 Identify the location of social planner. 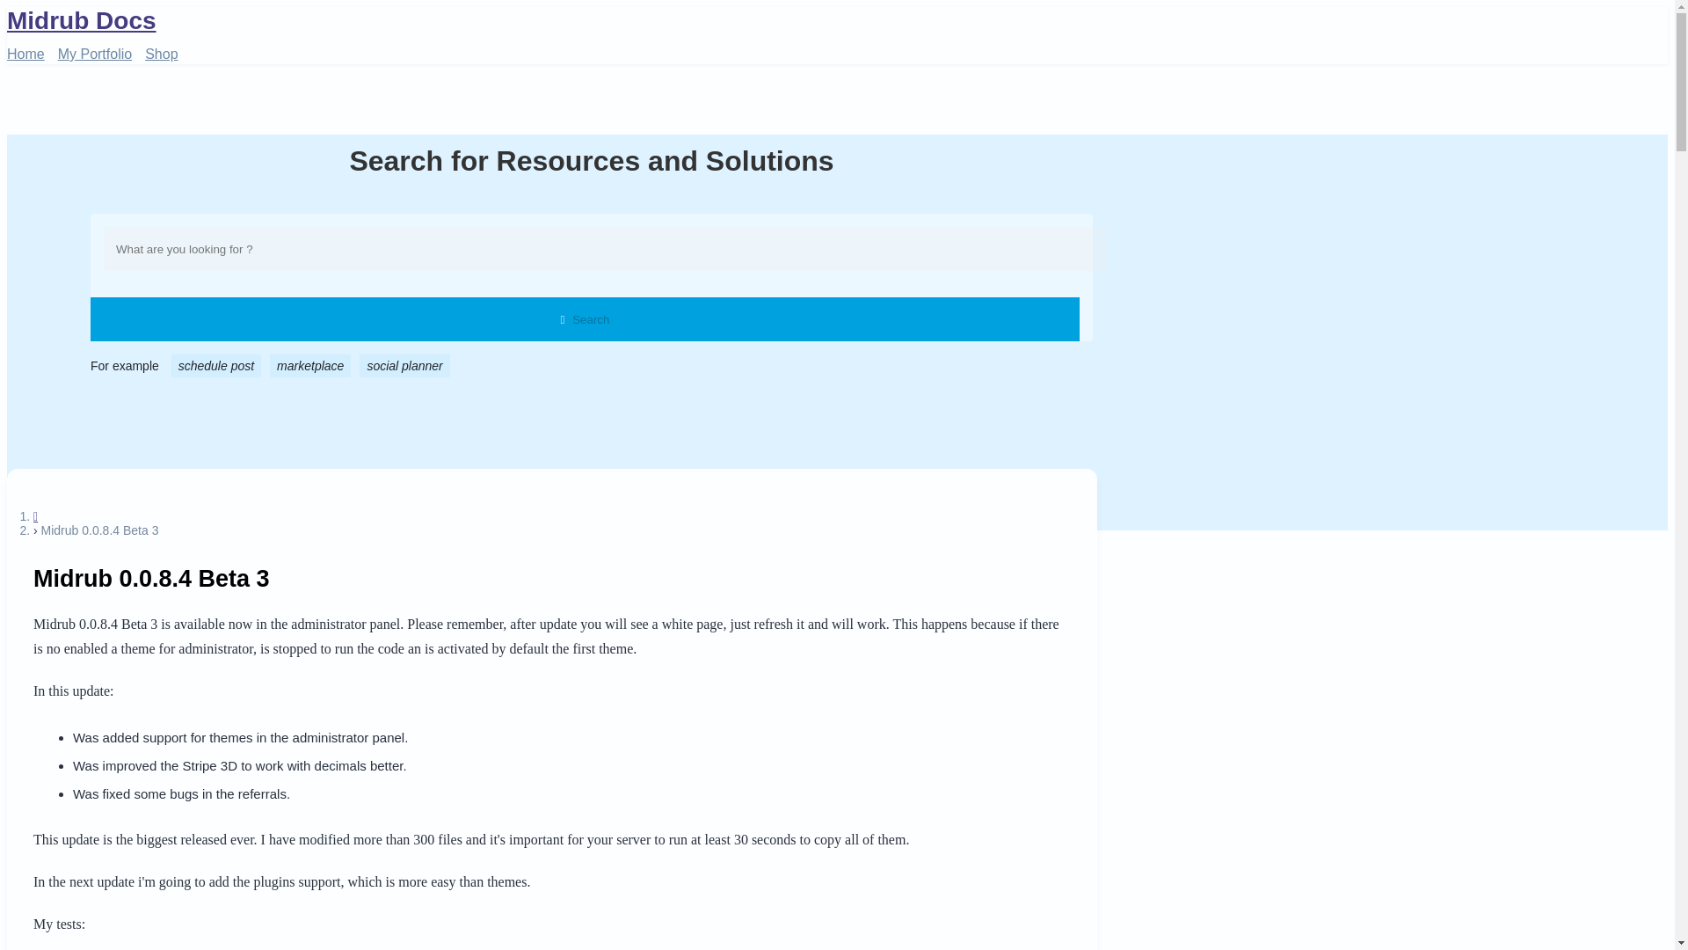
(404, 365).